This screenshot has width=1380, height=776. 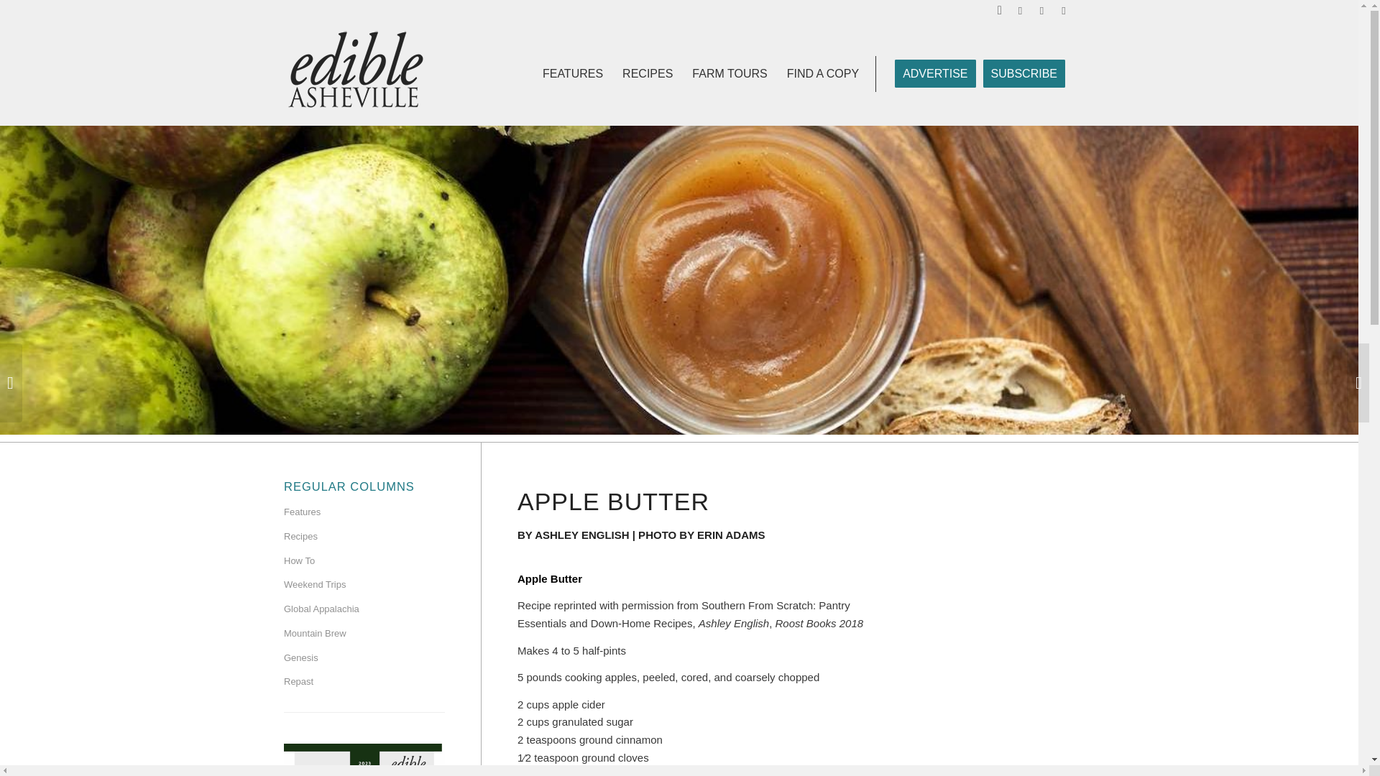 What do you see at coordinates (364, 634) in the screenshot?
I see `Mountain Brew` at bounding box center [364, 634].